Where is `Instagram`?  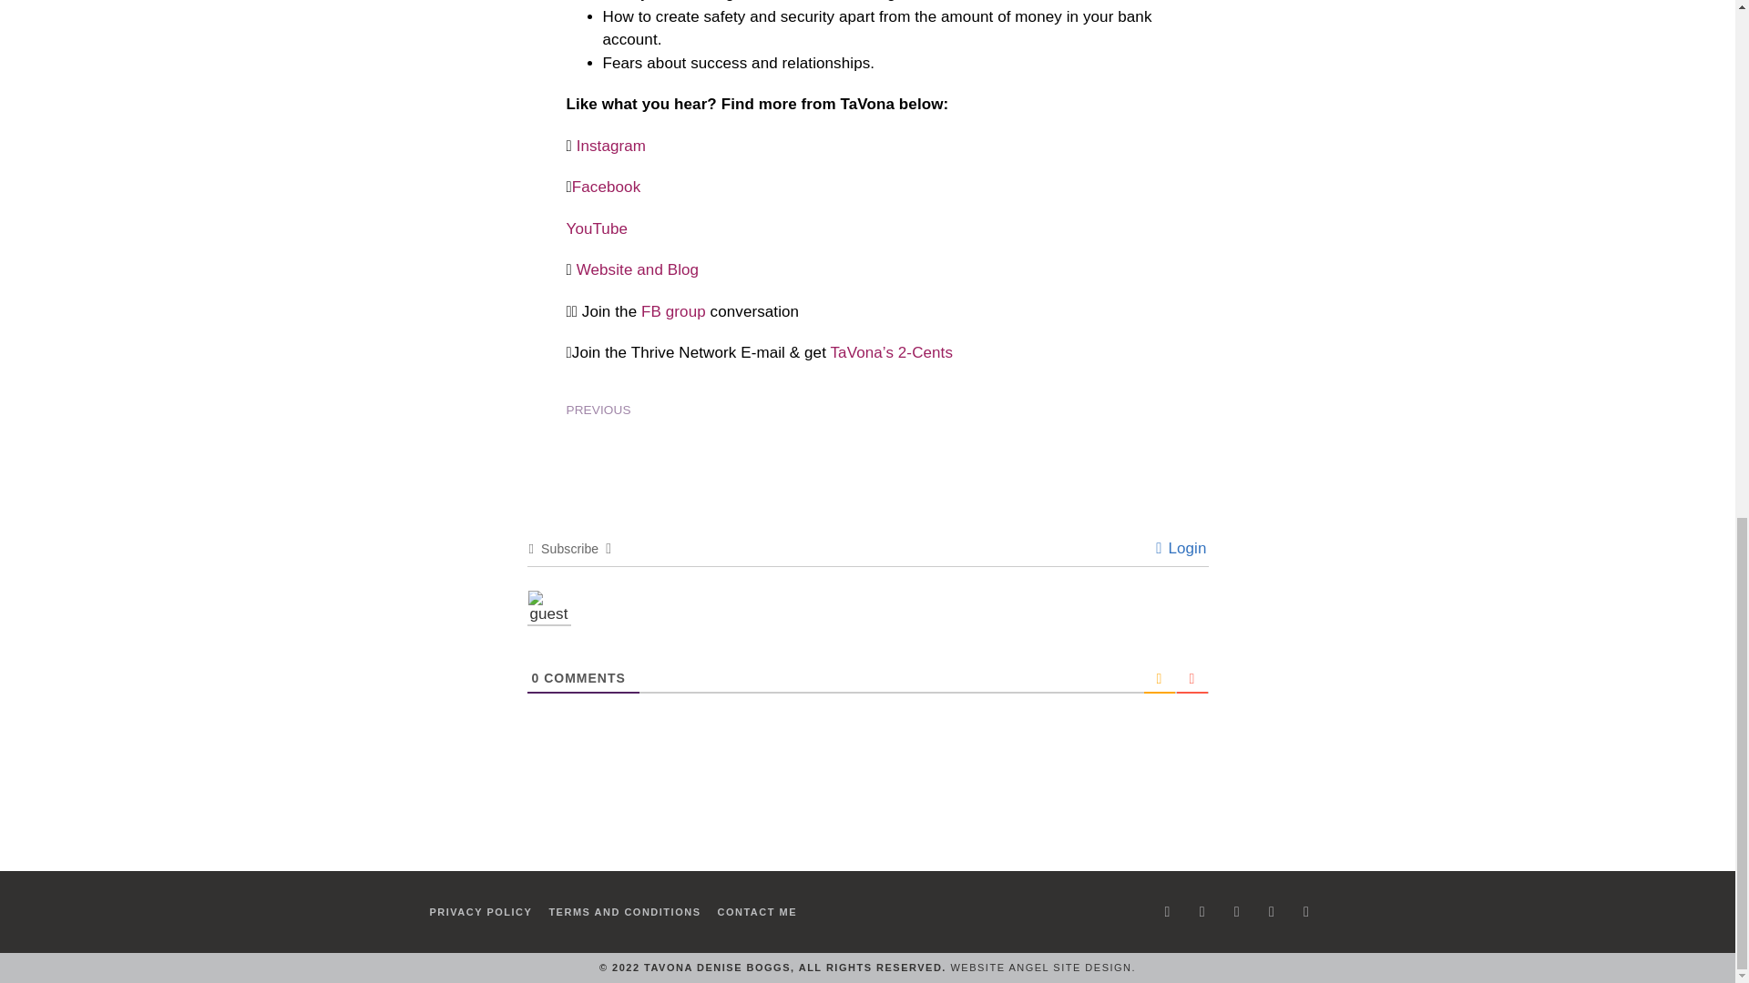 Instagram is located at coordinates (612, 145).